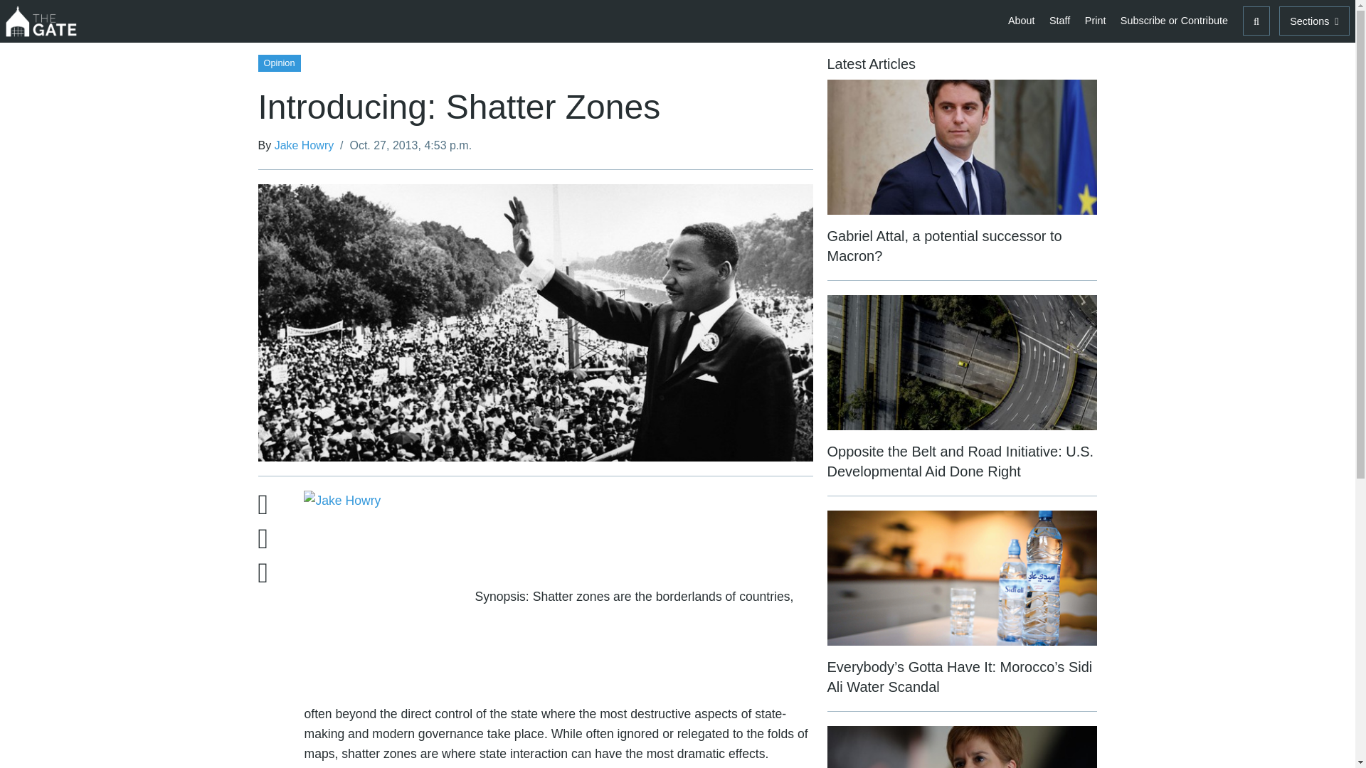 The image size is (1366, 768). What do you see at coordinates (279, 62) in the screenshot?
I see `Opinion` at bounding box center [279, 62].